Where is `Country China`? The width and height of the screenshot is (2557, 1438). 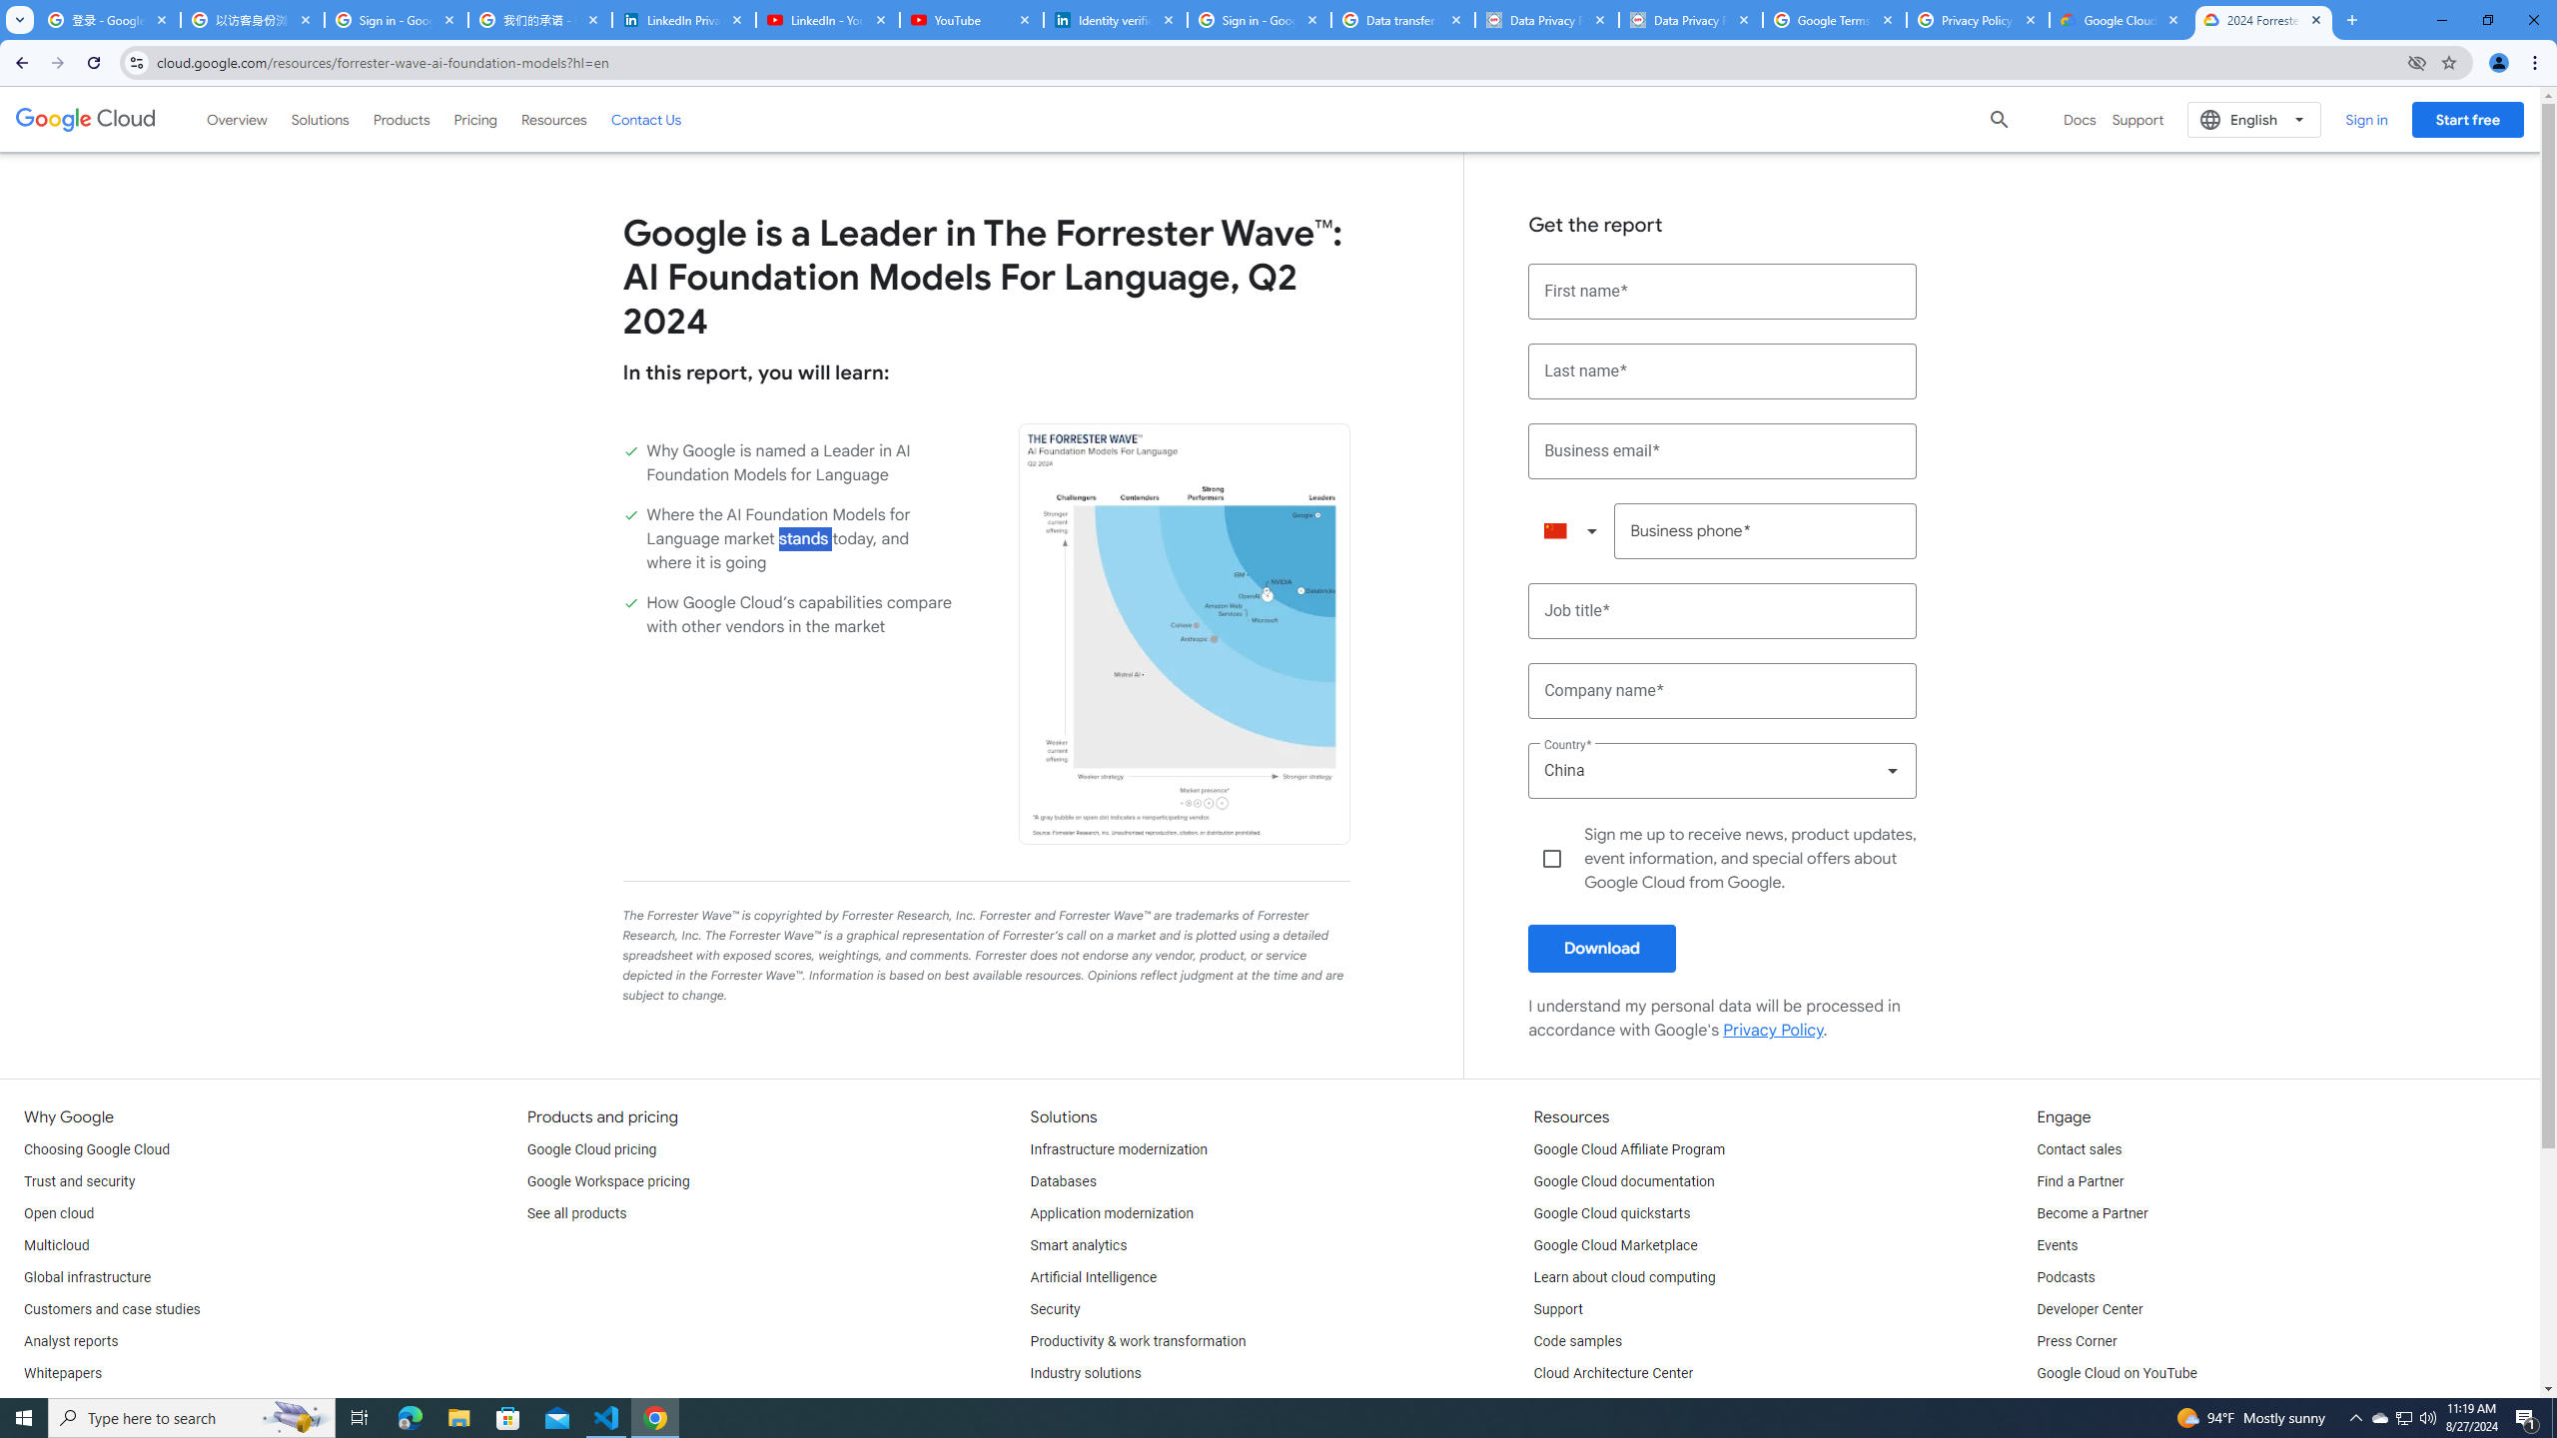
Country China is located at coordinates (1723, 771).